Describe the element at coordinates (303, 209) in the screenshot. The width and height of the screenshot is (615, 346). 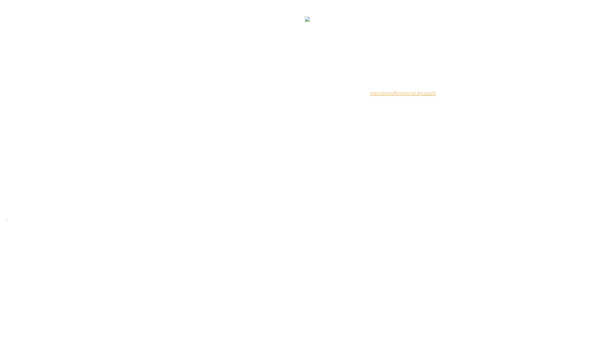
I see `Terms of use & Privacy policy` at that location.